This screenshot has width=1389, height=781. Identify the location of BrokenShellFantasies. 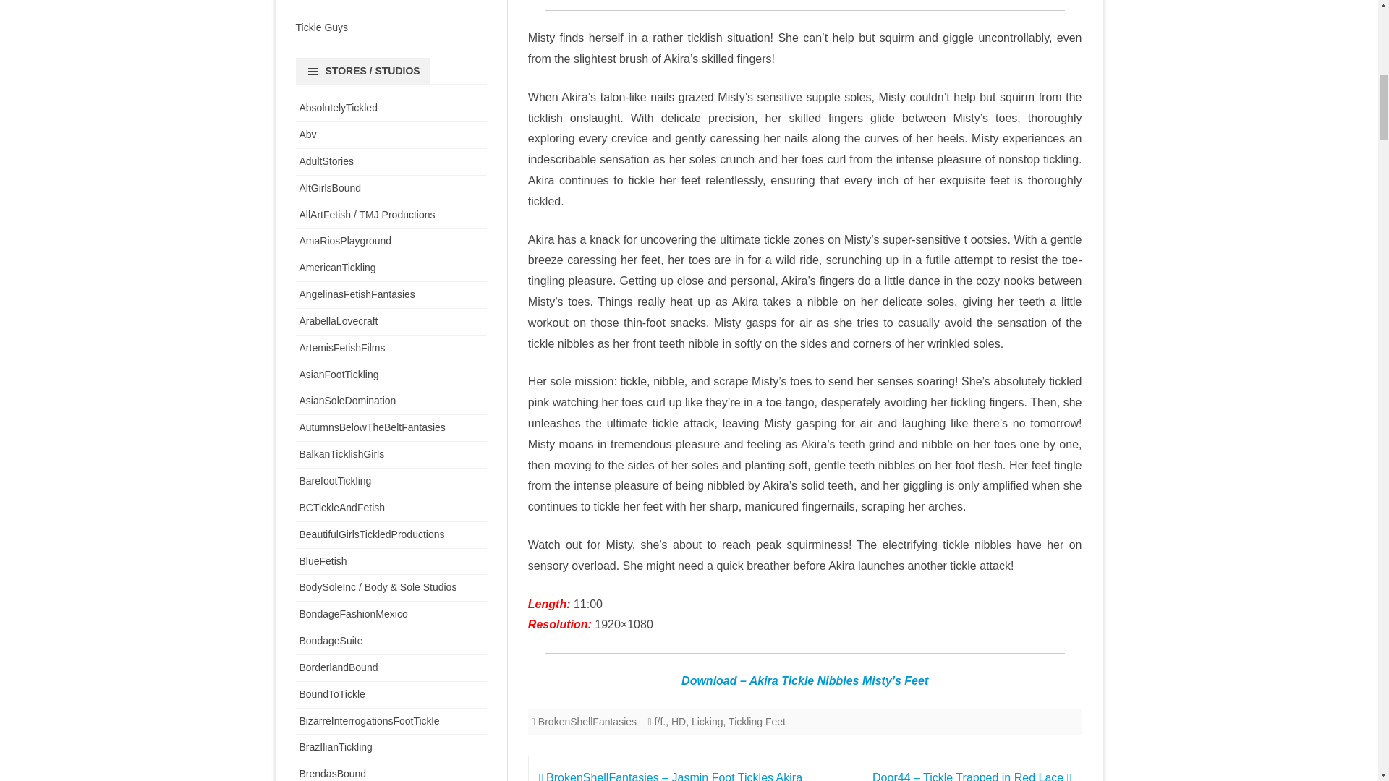
(587, 722).